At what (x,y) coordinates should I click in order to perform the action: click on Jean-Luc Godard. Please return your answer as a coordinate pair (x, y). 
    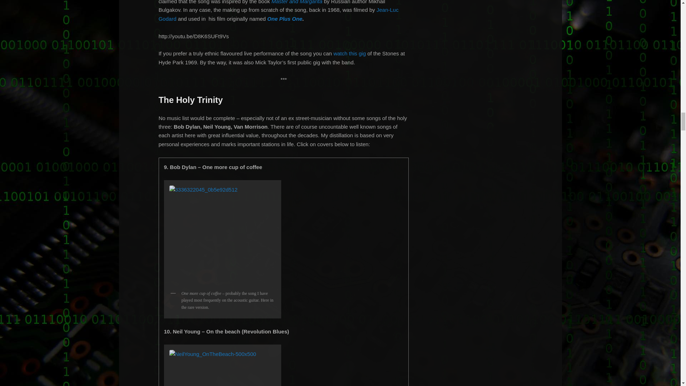
    Looking at the image, I should click on (278, 14).